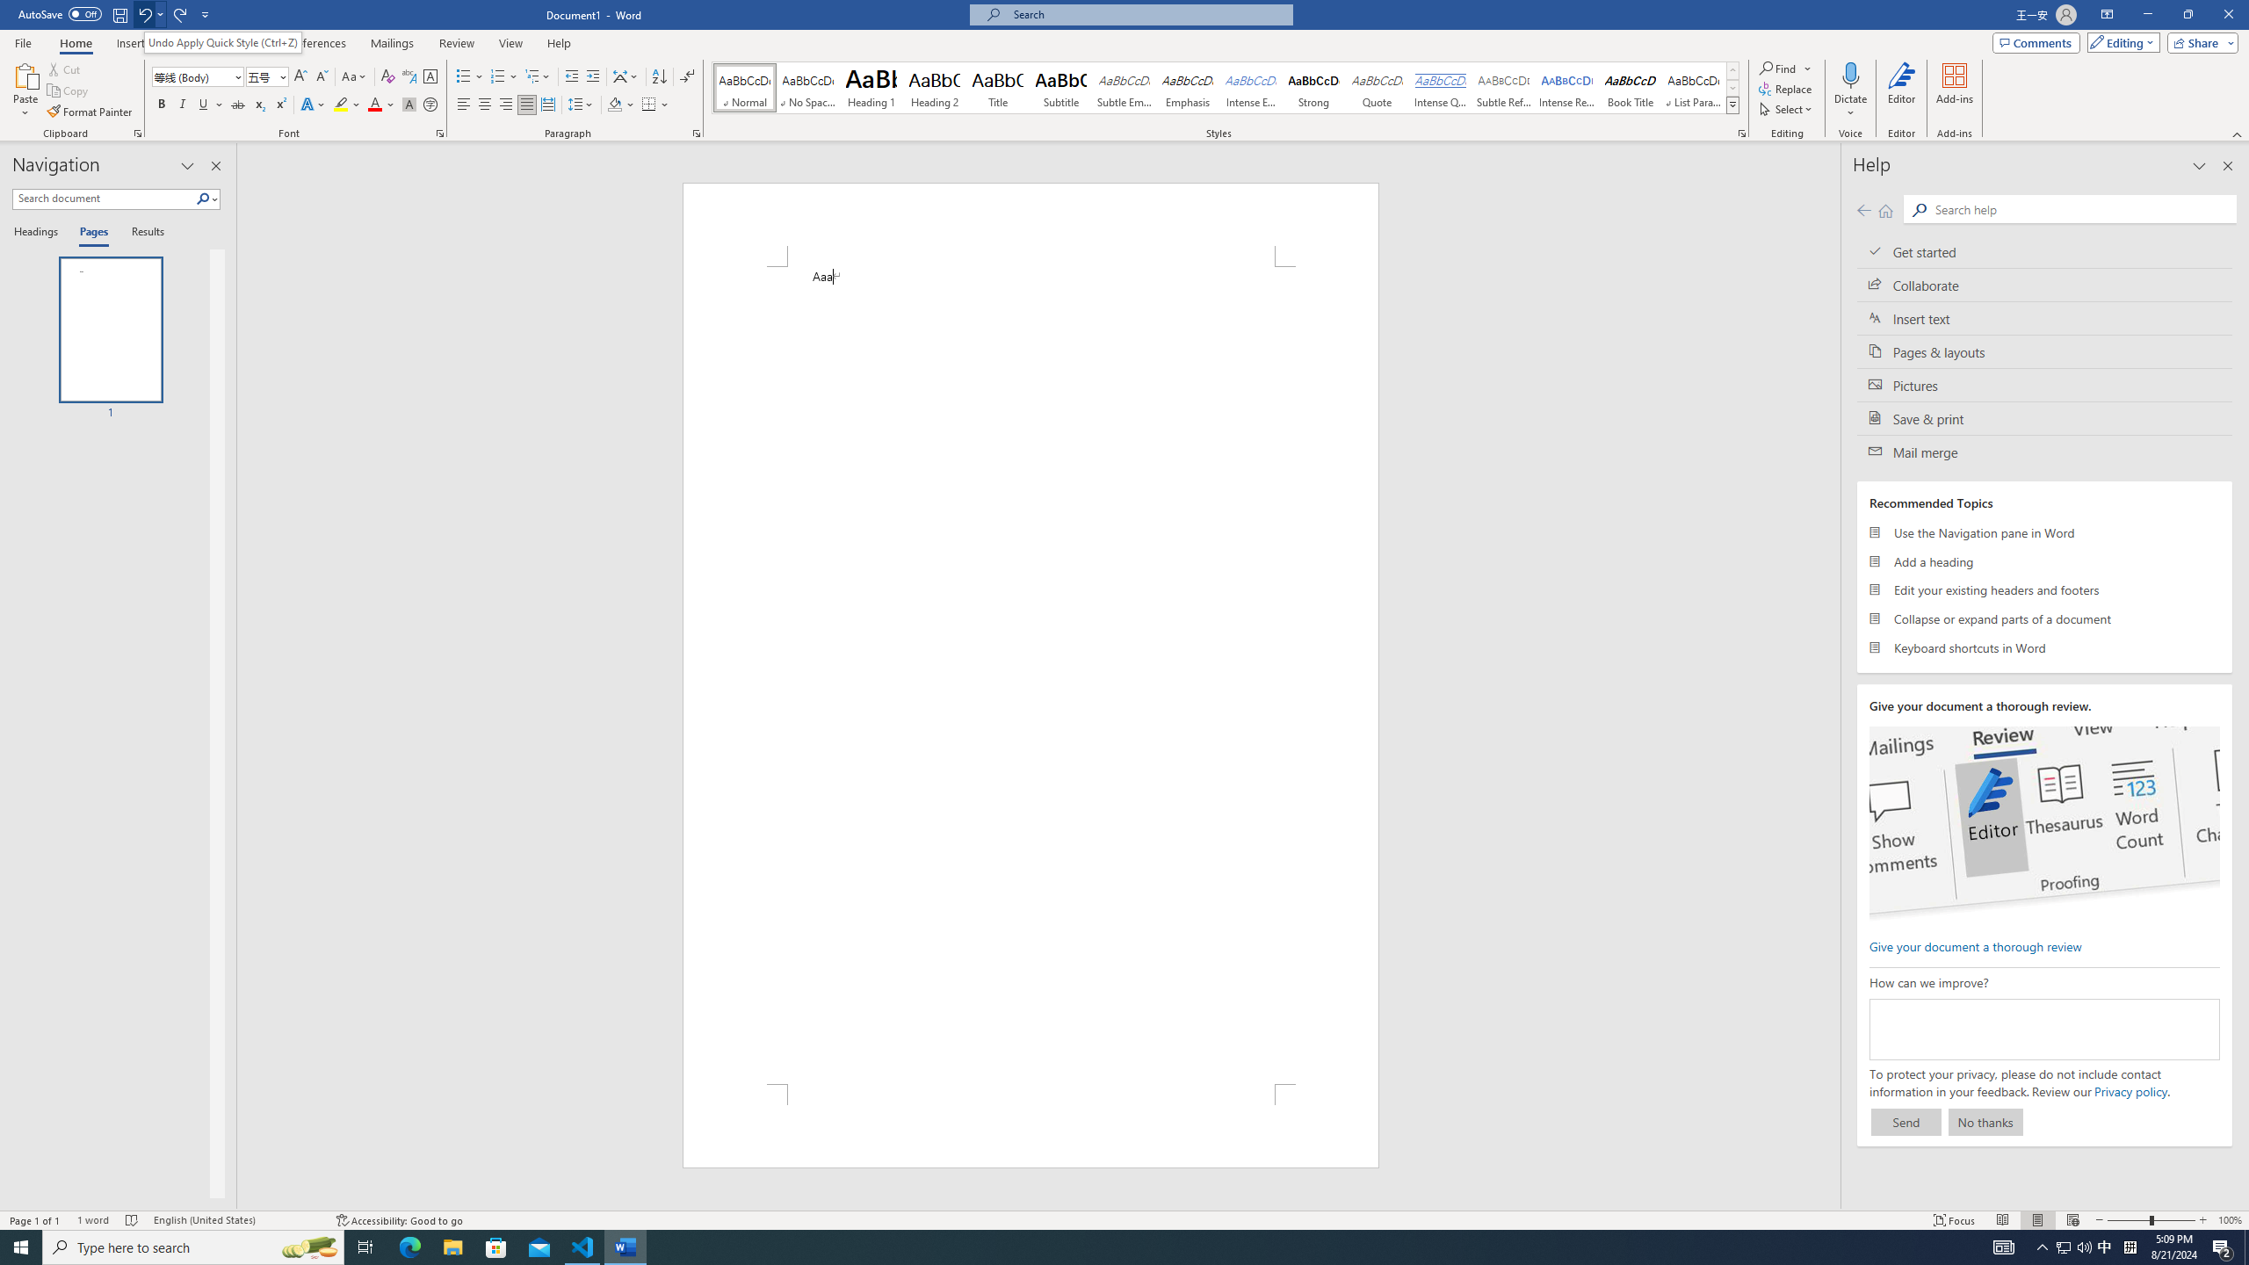  What do you see at coordinates (238, 105) in the screenshot?
I see `Strikethrough` at bounding box center [238, 105].